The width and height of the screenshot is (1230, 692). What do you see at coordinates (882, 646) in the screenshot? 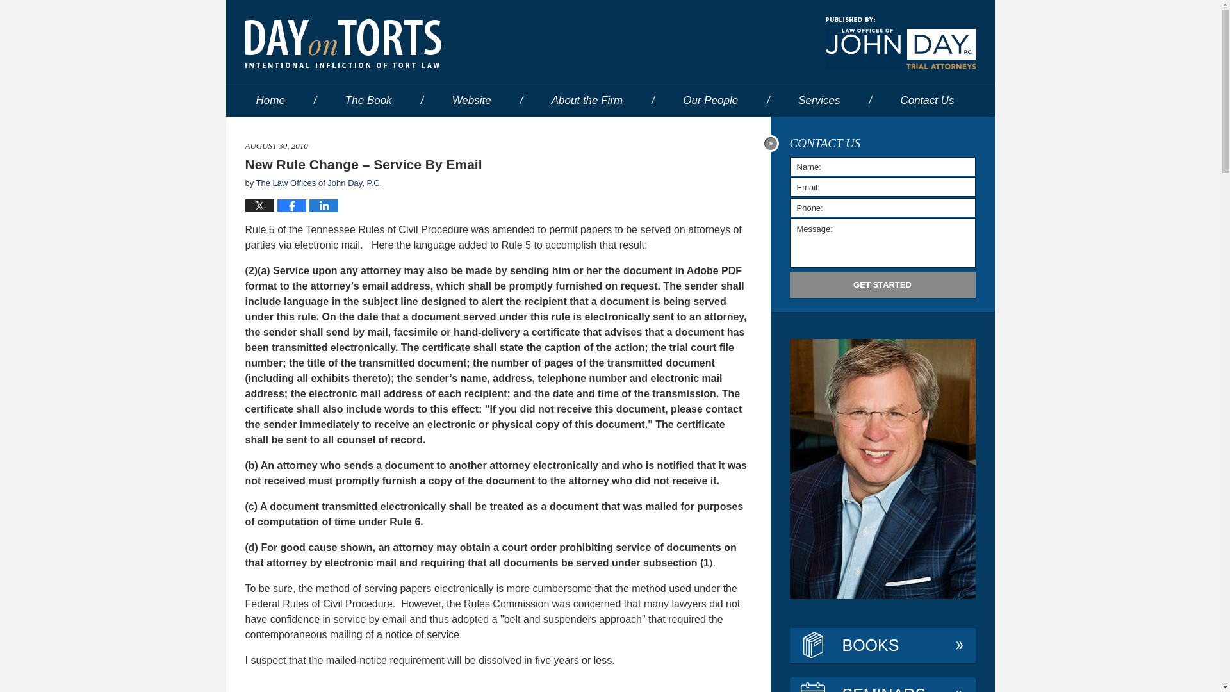
I see `BOOKS` at bounding box center [882, 646].